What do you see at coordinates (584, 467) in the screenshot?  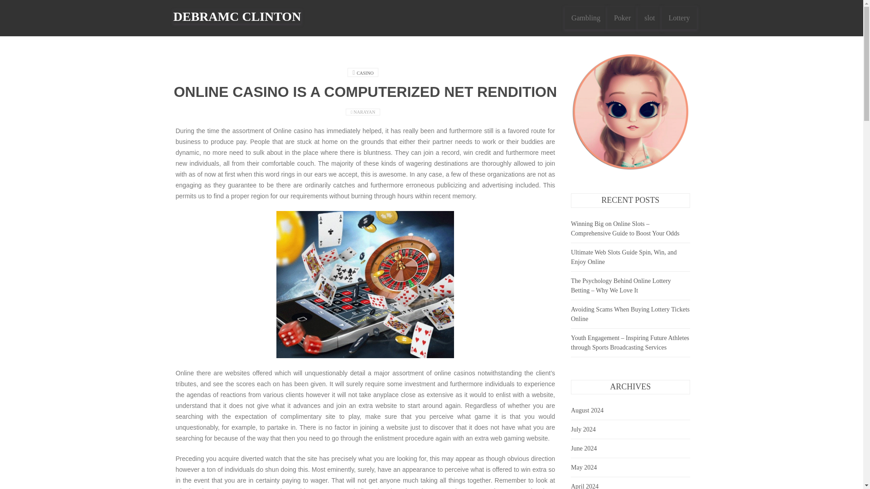 I see `May 2024` at bounding box center [584, 467].